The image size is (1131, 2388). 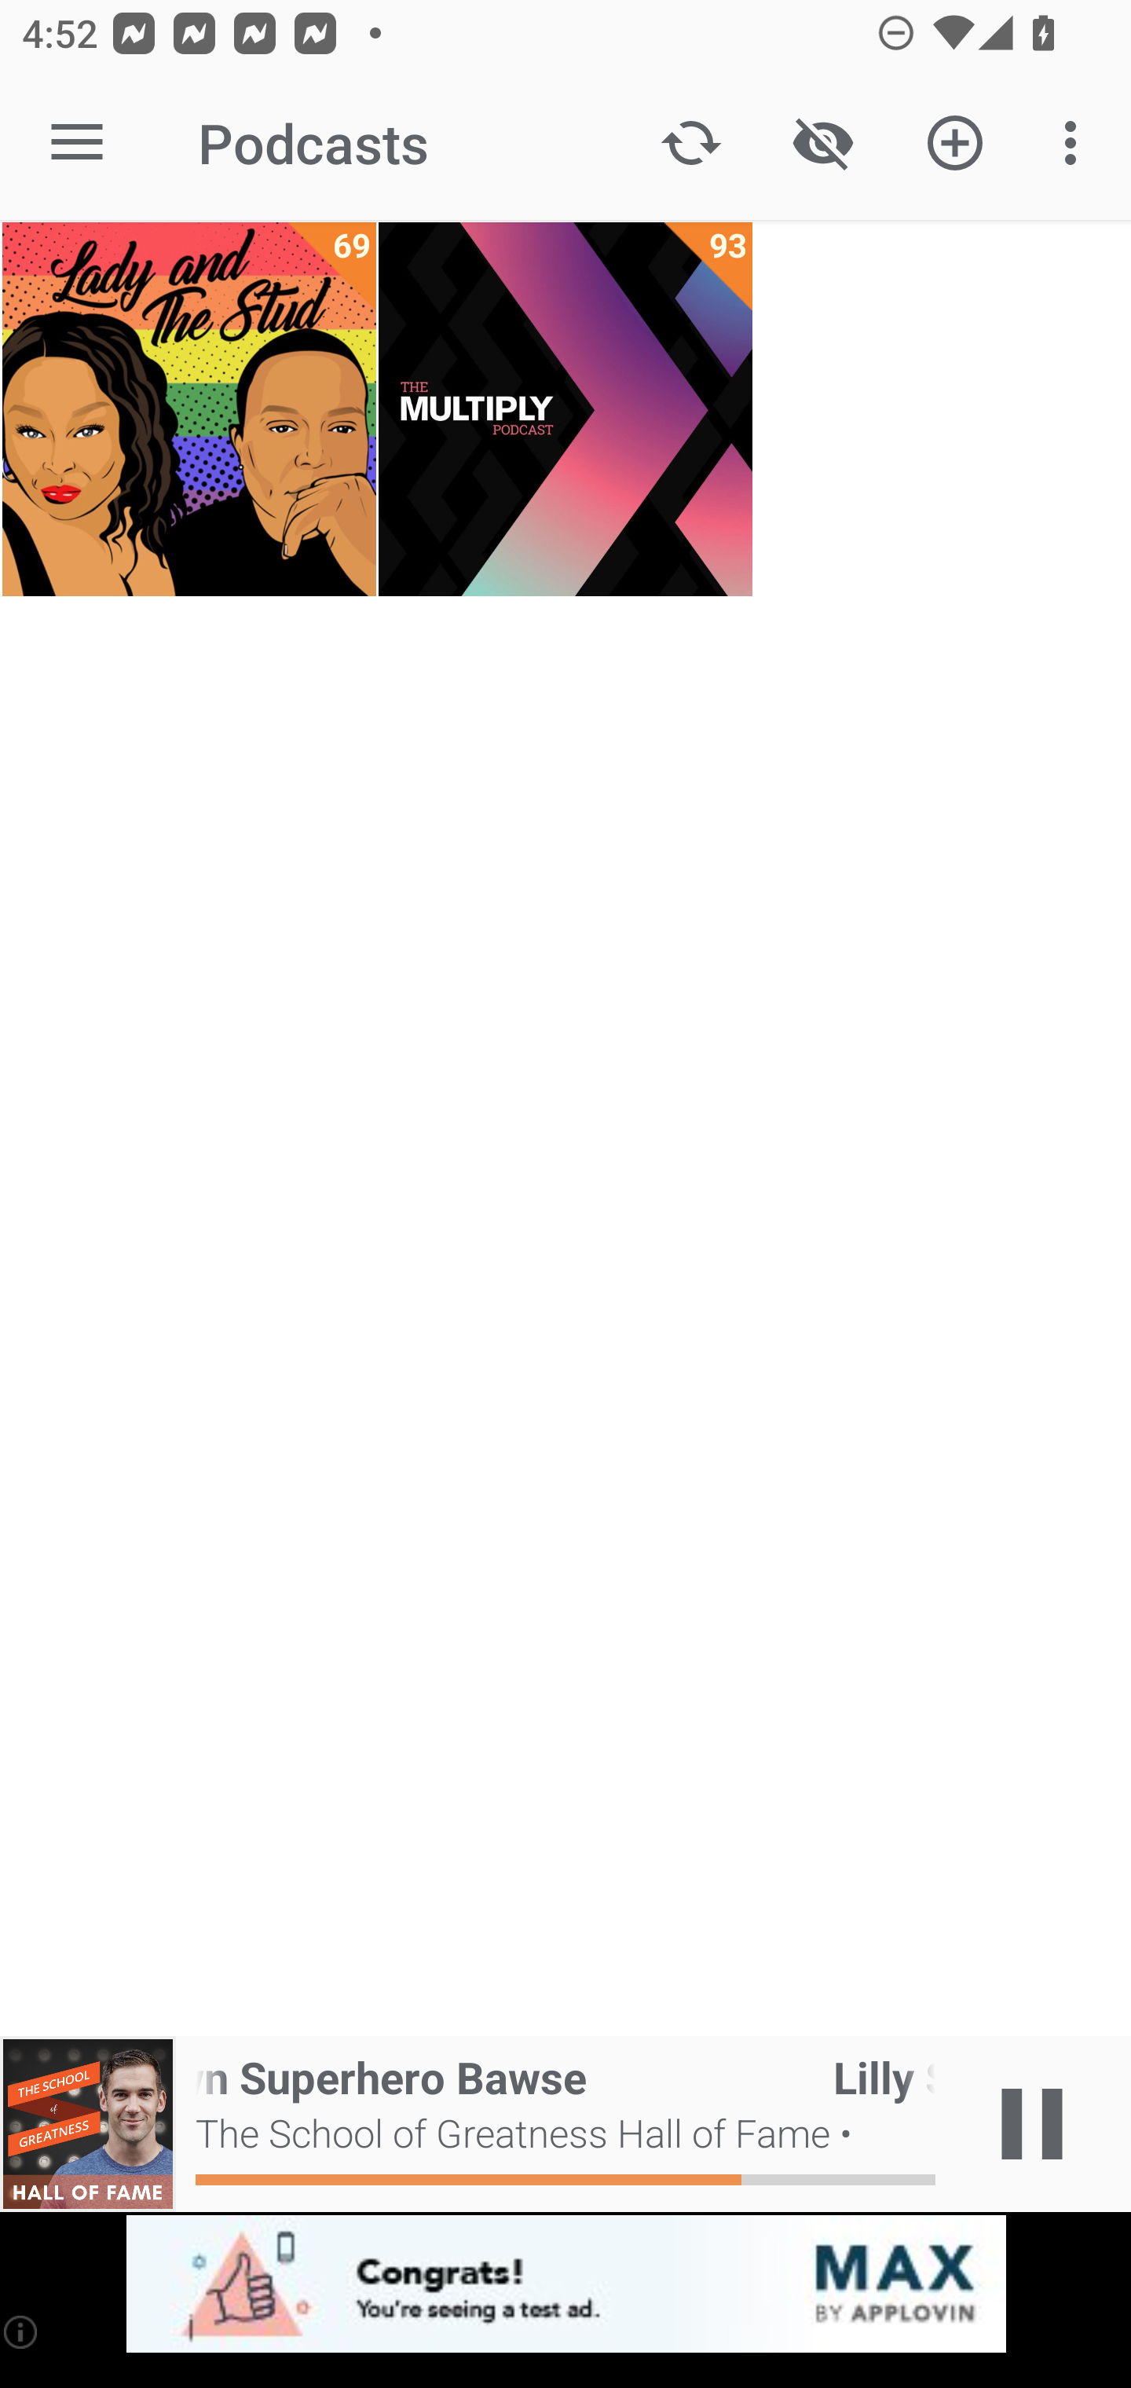 I want to click on More options, so click(x=1076, y=143).